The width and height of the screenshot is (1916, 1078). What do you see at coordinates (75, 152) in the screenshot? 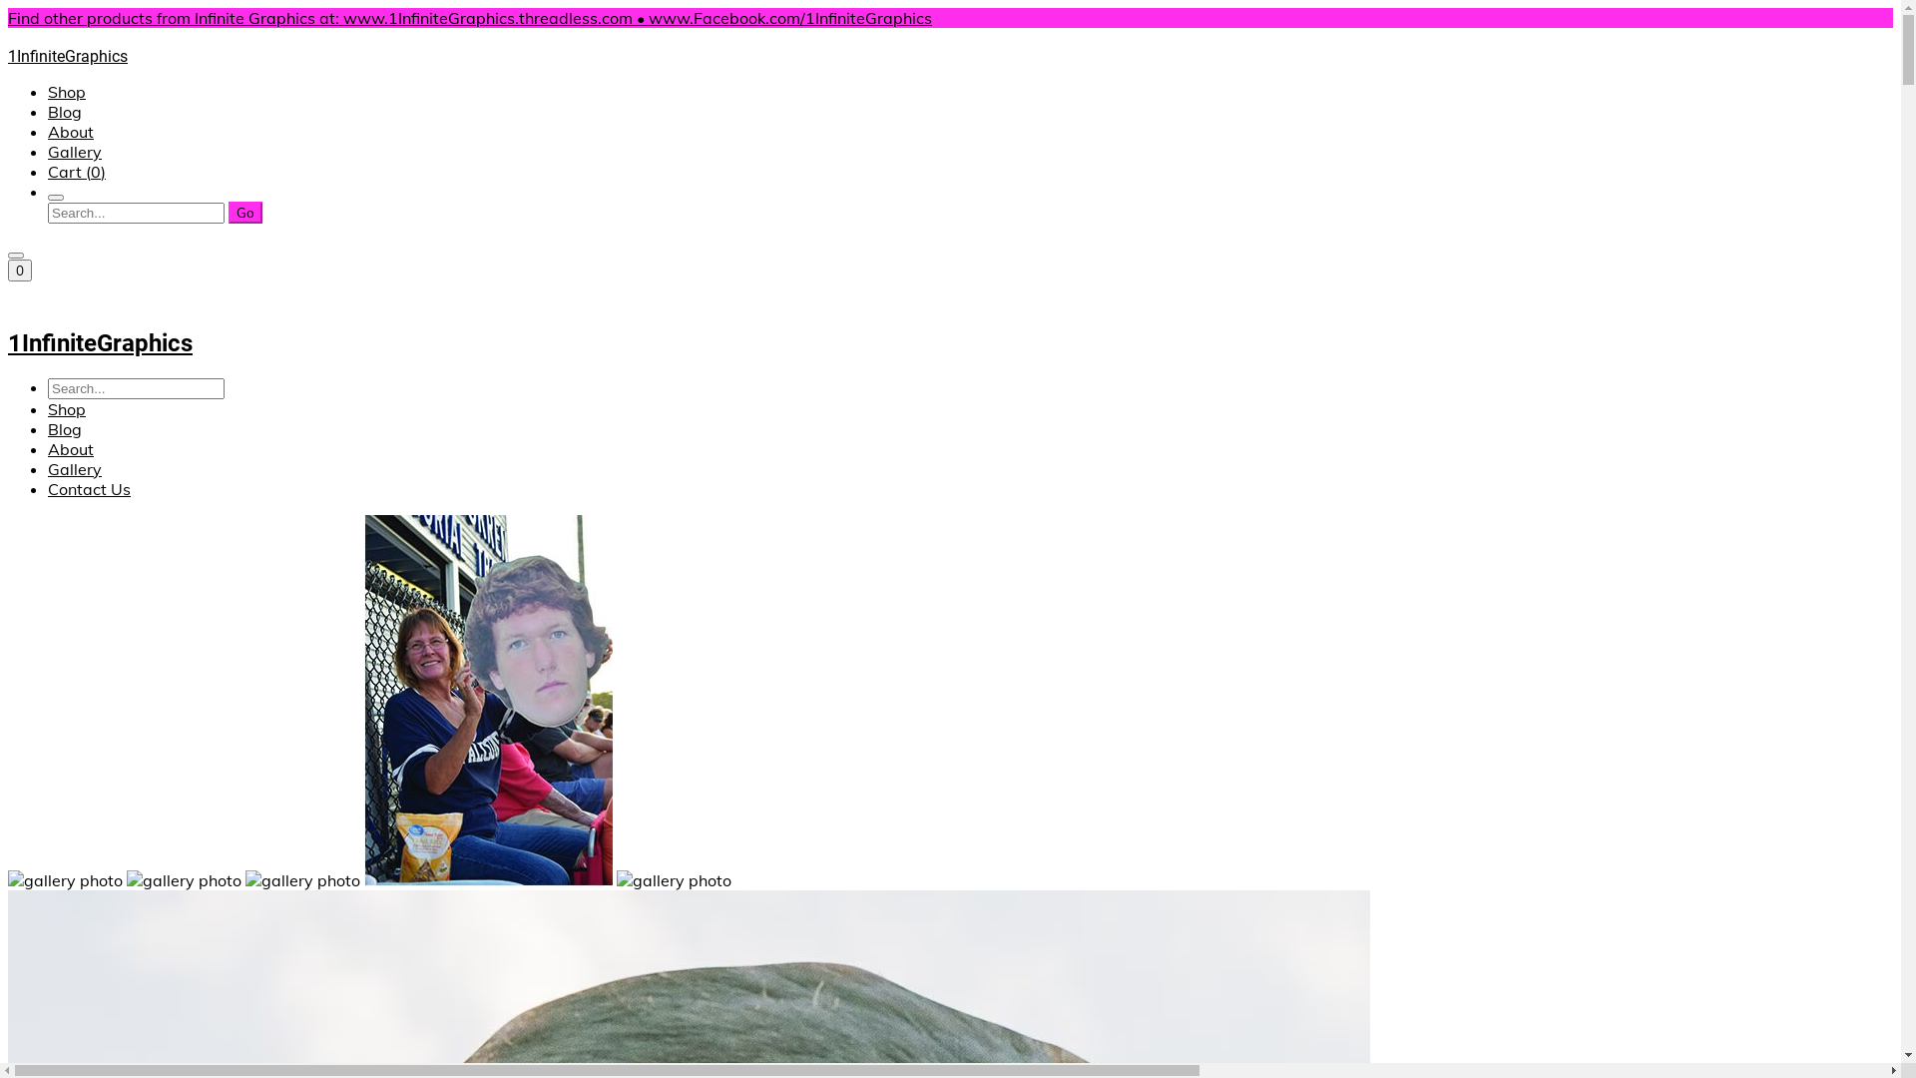
I see `Gallery` at bounding box center [75, 152].